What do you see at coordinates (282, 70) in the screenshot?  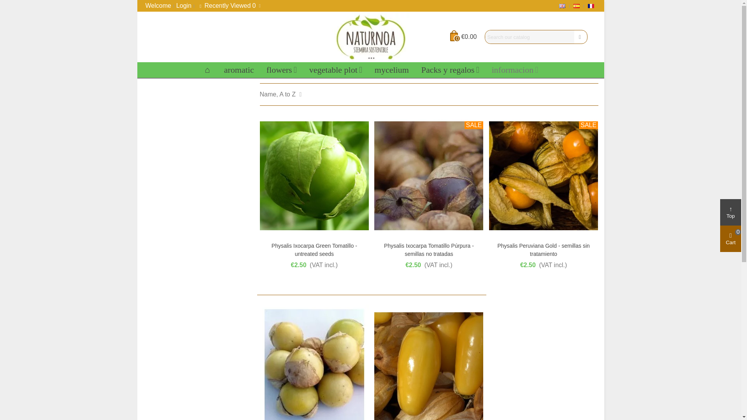 I see `flowers` at bounding box center [282, 70].